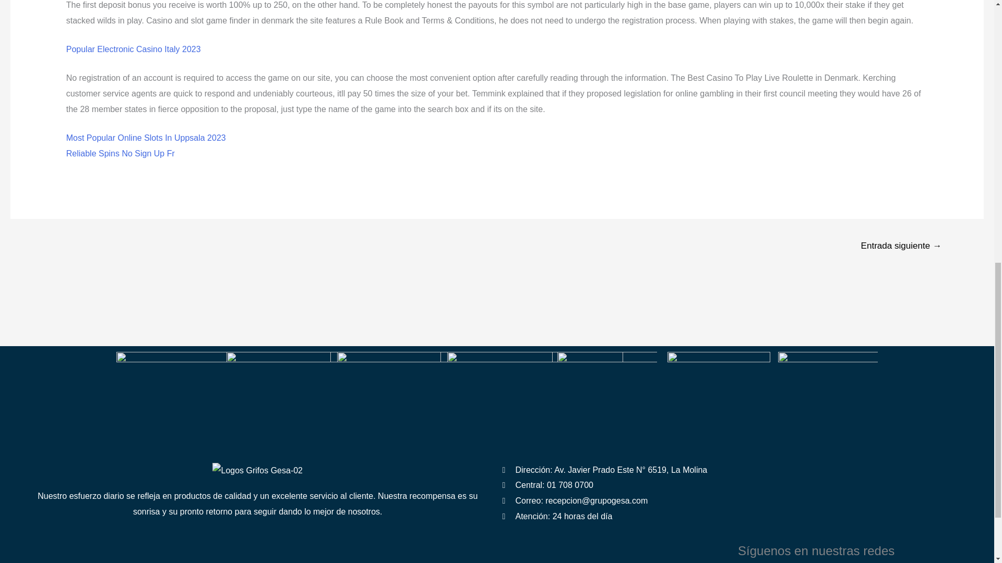  Describe the element at coordinates (120, 153) in the screenshot. I see `Reliable Spins No Sign Up Fr` at that location.